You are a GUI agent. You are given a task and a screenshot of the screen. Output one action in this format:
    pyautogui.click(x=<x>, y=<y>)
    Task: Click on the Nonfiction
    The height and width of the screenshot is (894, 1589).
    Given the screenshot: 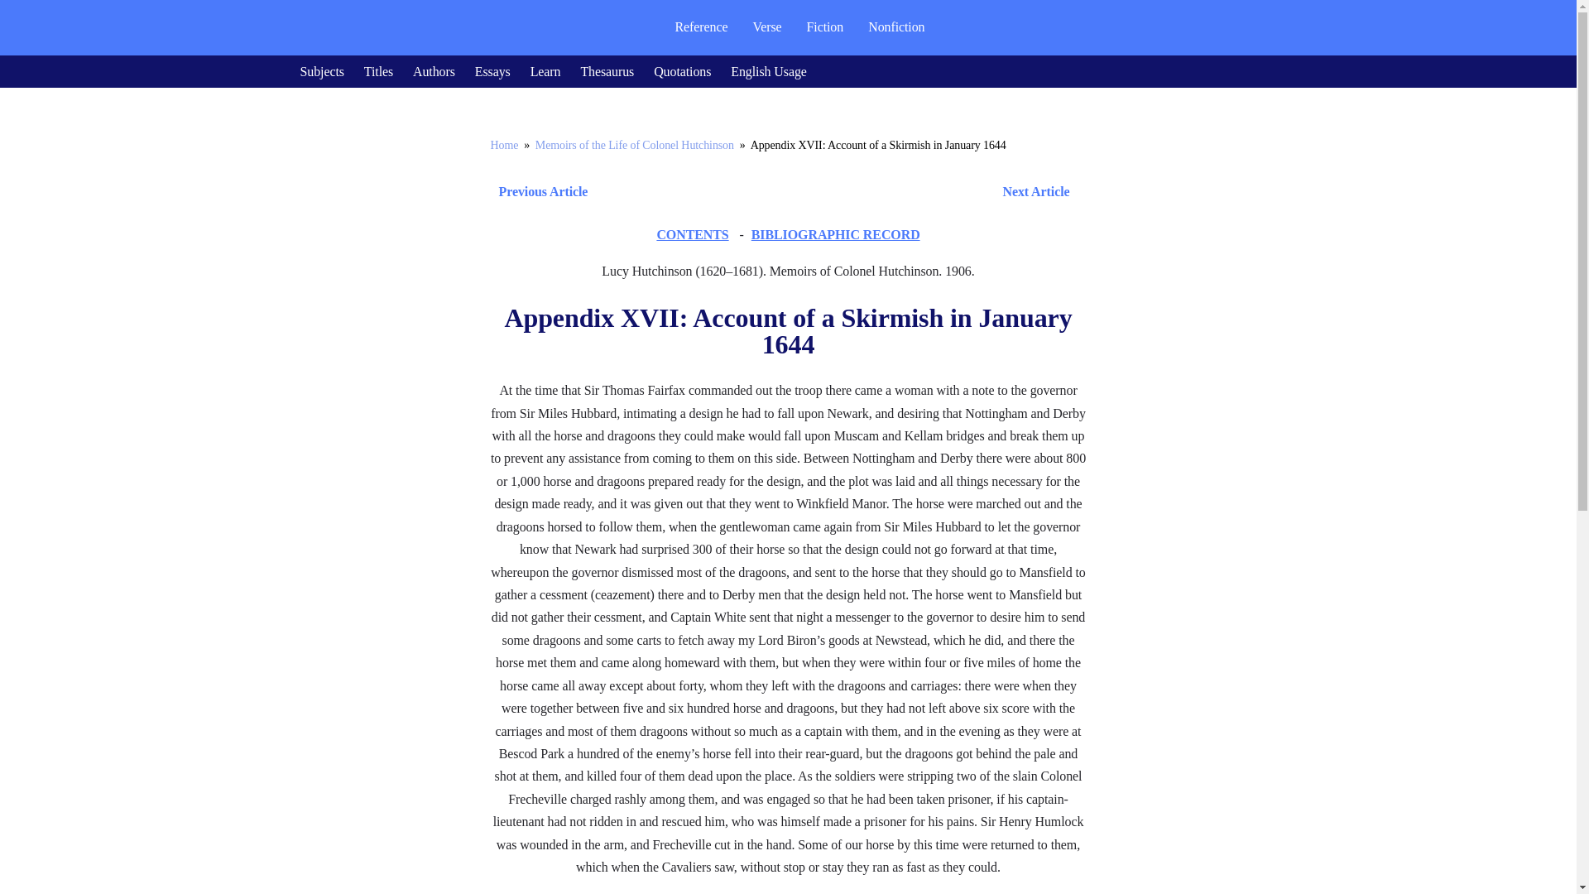 What is the action you would take?
    pyautogui.click(x=896, y=26)
    